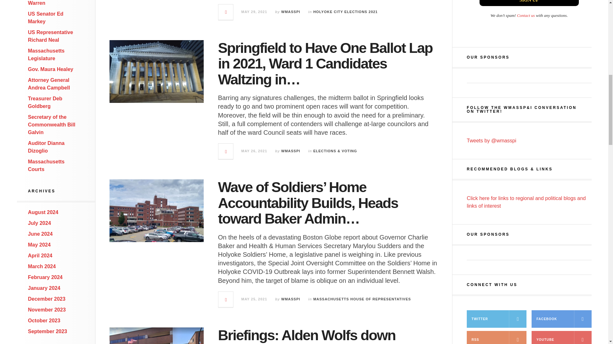 The image size is (613, 344). Describe the element at coordinates (226, 12) in the screenshot. I see `Read More...` at that location.